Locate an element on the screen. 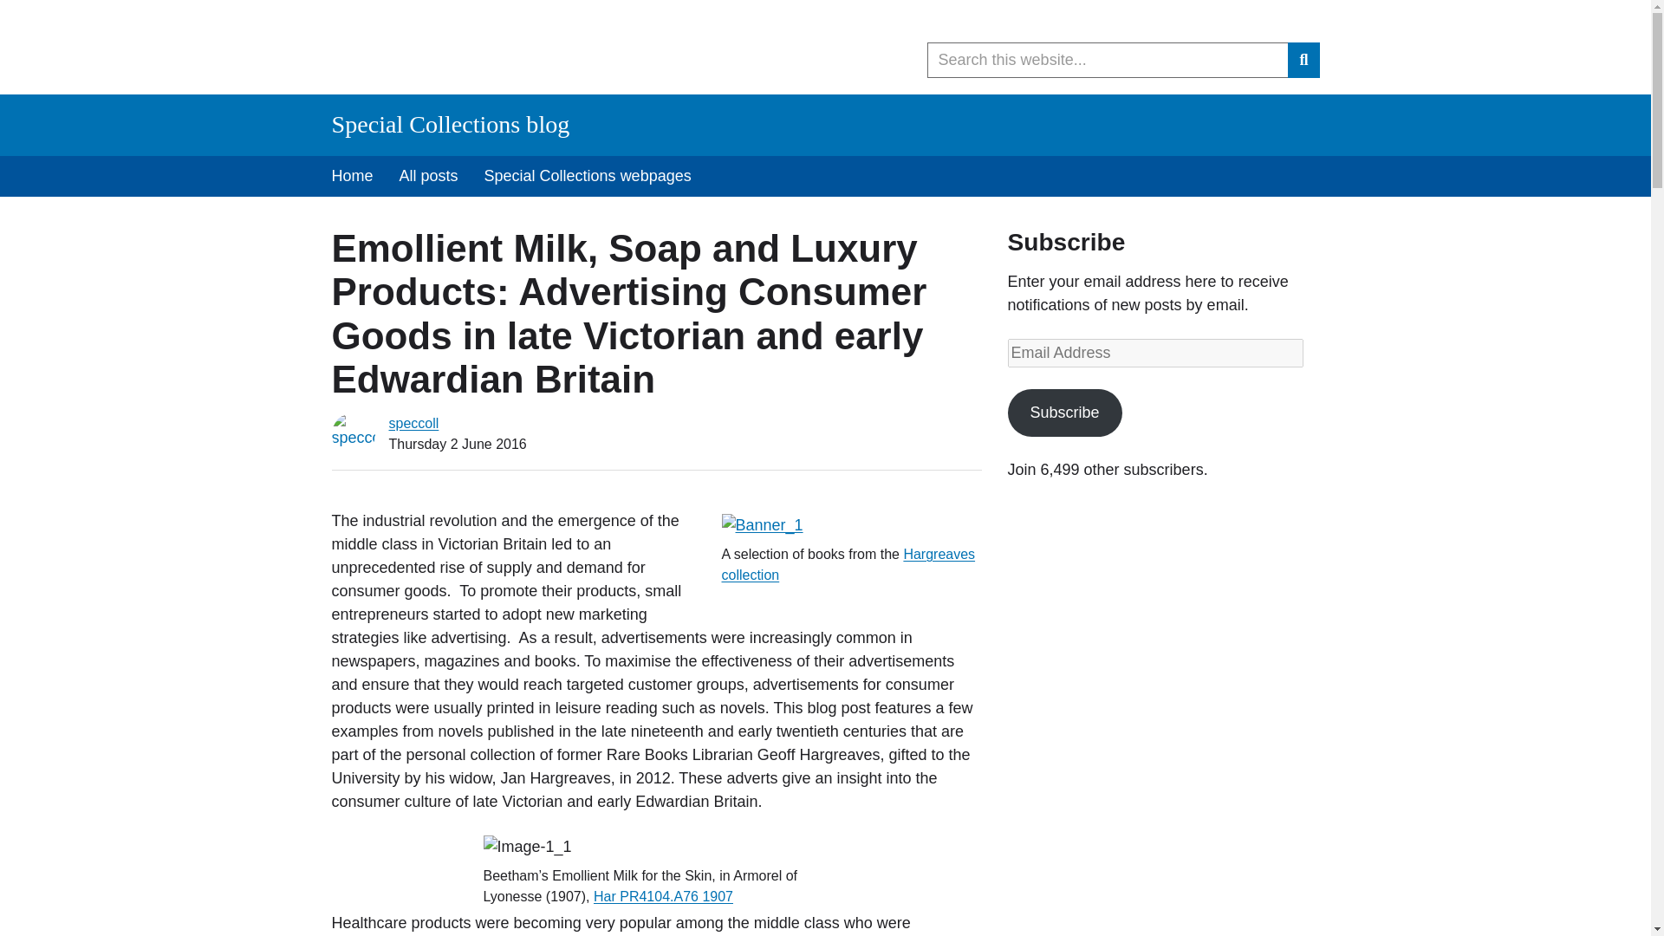  Special Collections blog is located at coordinates (450, 124).